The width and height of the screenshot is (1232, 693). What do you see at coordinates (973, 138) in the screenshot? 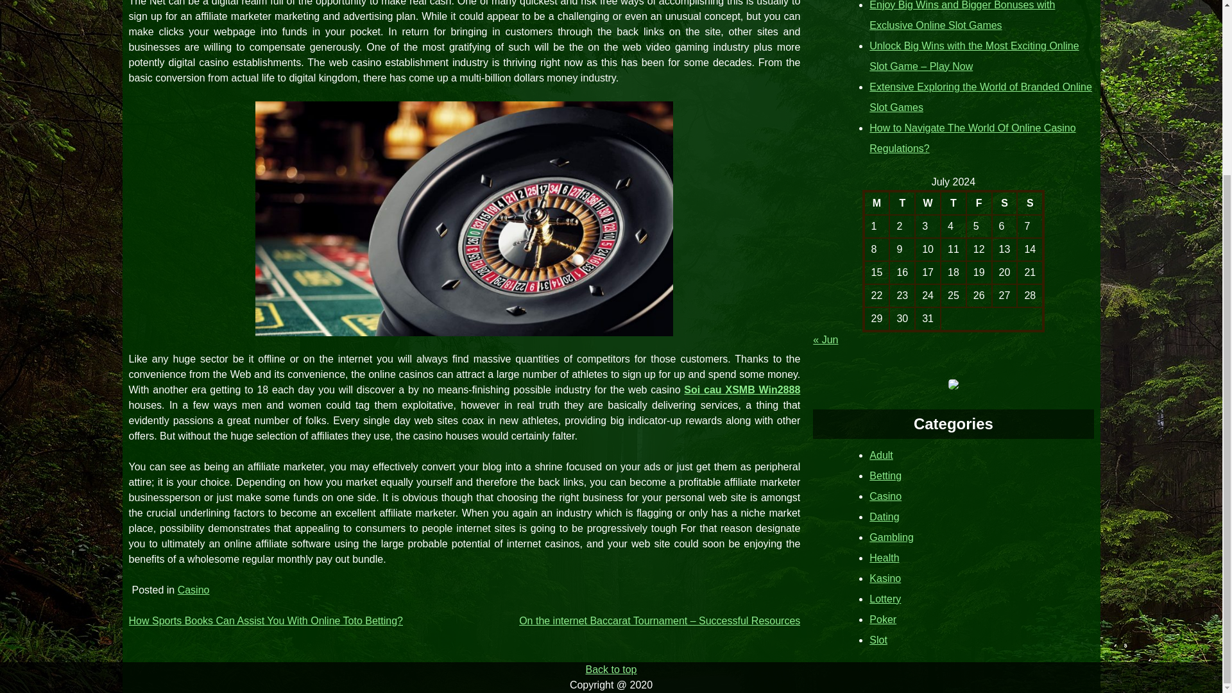
I see `How to Navigate The World Of Online Casino Regulations?` at bounding box center [973, 138].